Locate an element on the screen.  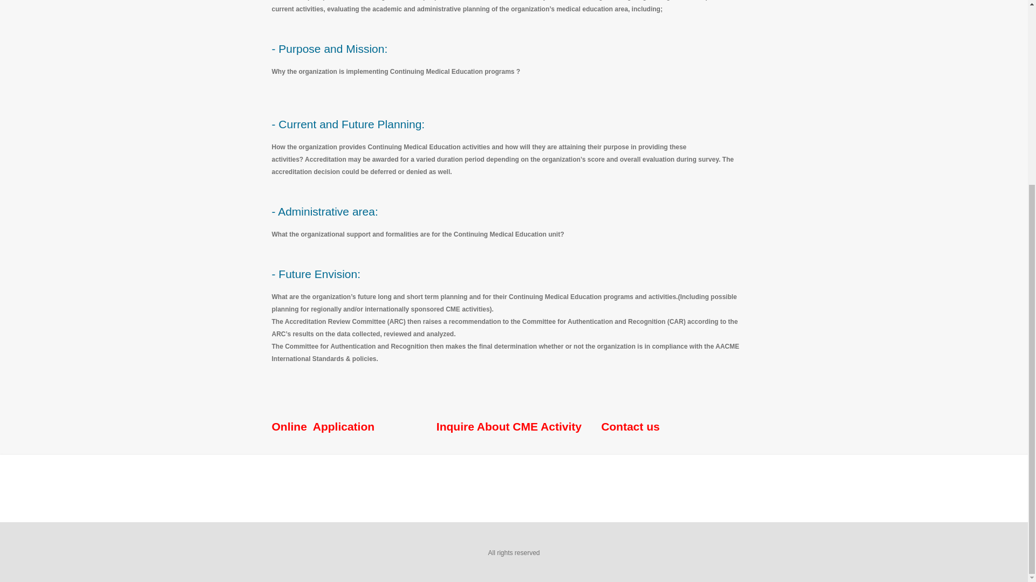
Online  Application is located at coordinates (323, 426).